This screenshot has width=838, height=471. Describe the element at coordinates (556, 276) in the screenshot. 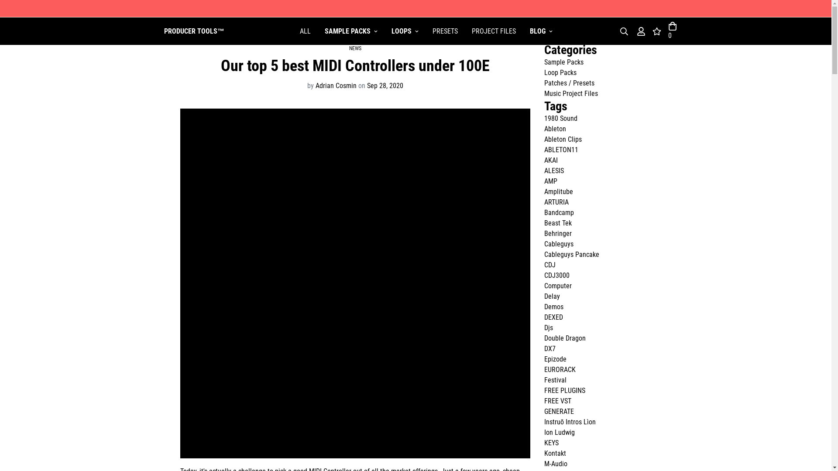

I see `Show articles tagged CDJ3000` at that location.